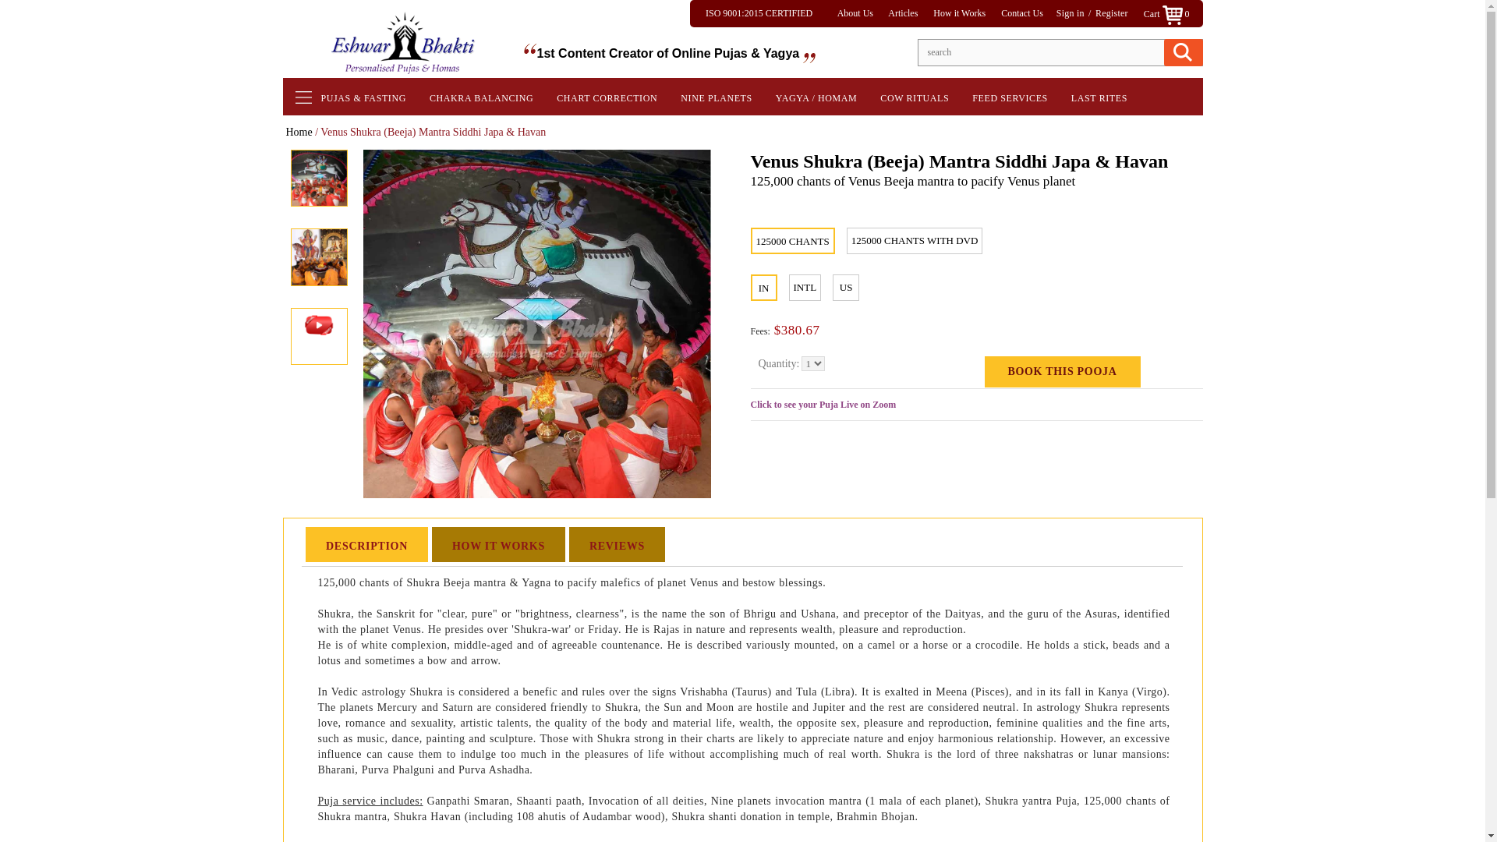 The image size is (1497, 842). I want to click on Back to the frontpage, so click(298, 133).